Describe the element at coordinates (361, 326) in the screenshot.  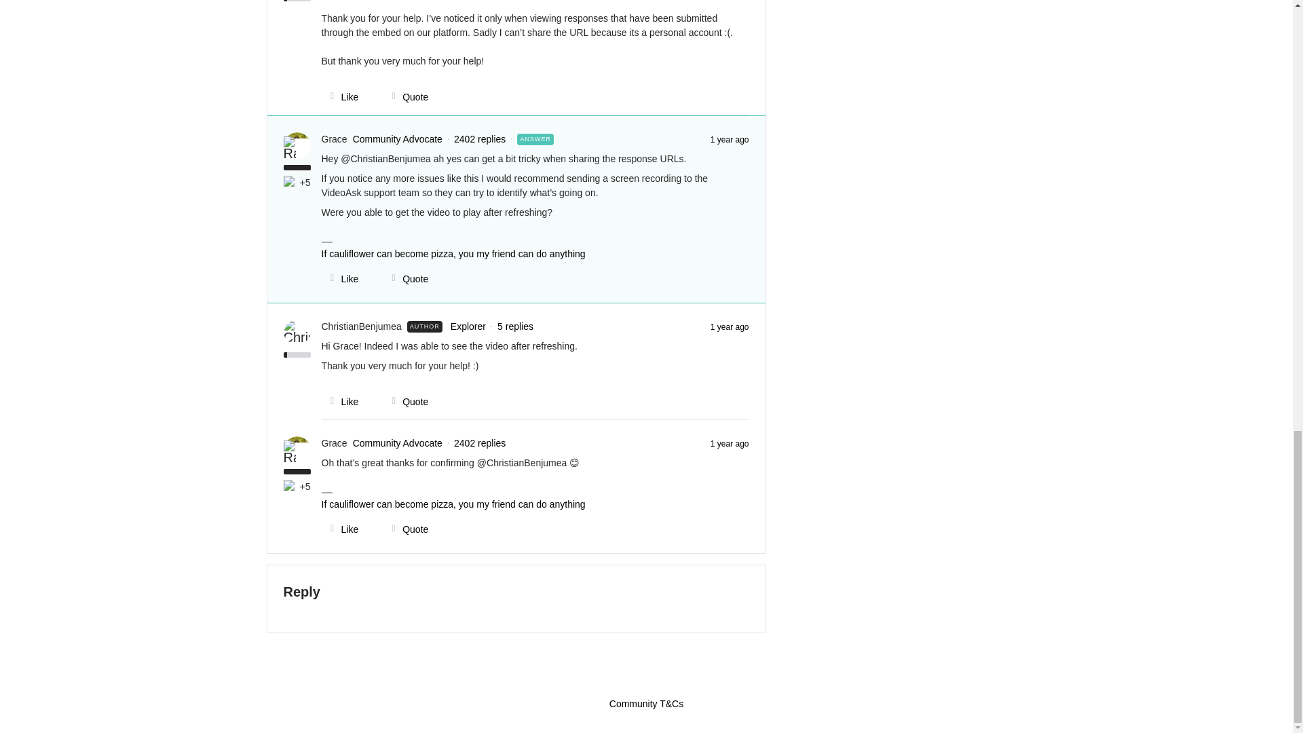
I see `ChristianBenjumea` at that location.